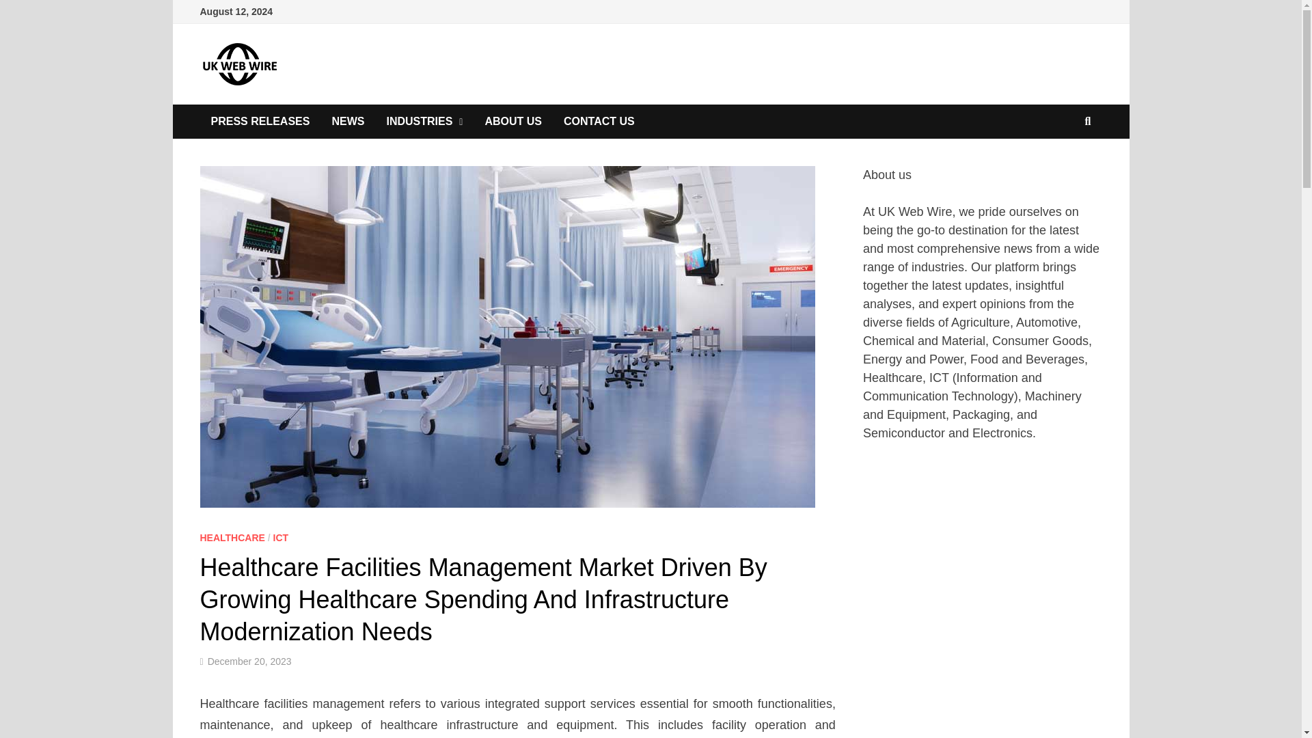 The width and height of the screenshot is (1312, 738). What do you see at coordinates (280, 537) in the screenshot?
I see `ICT` at bounding box center [280, 537].